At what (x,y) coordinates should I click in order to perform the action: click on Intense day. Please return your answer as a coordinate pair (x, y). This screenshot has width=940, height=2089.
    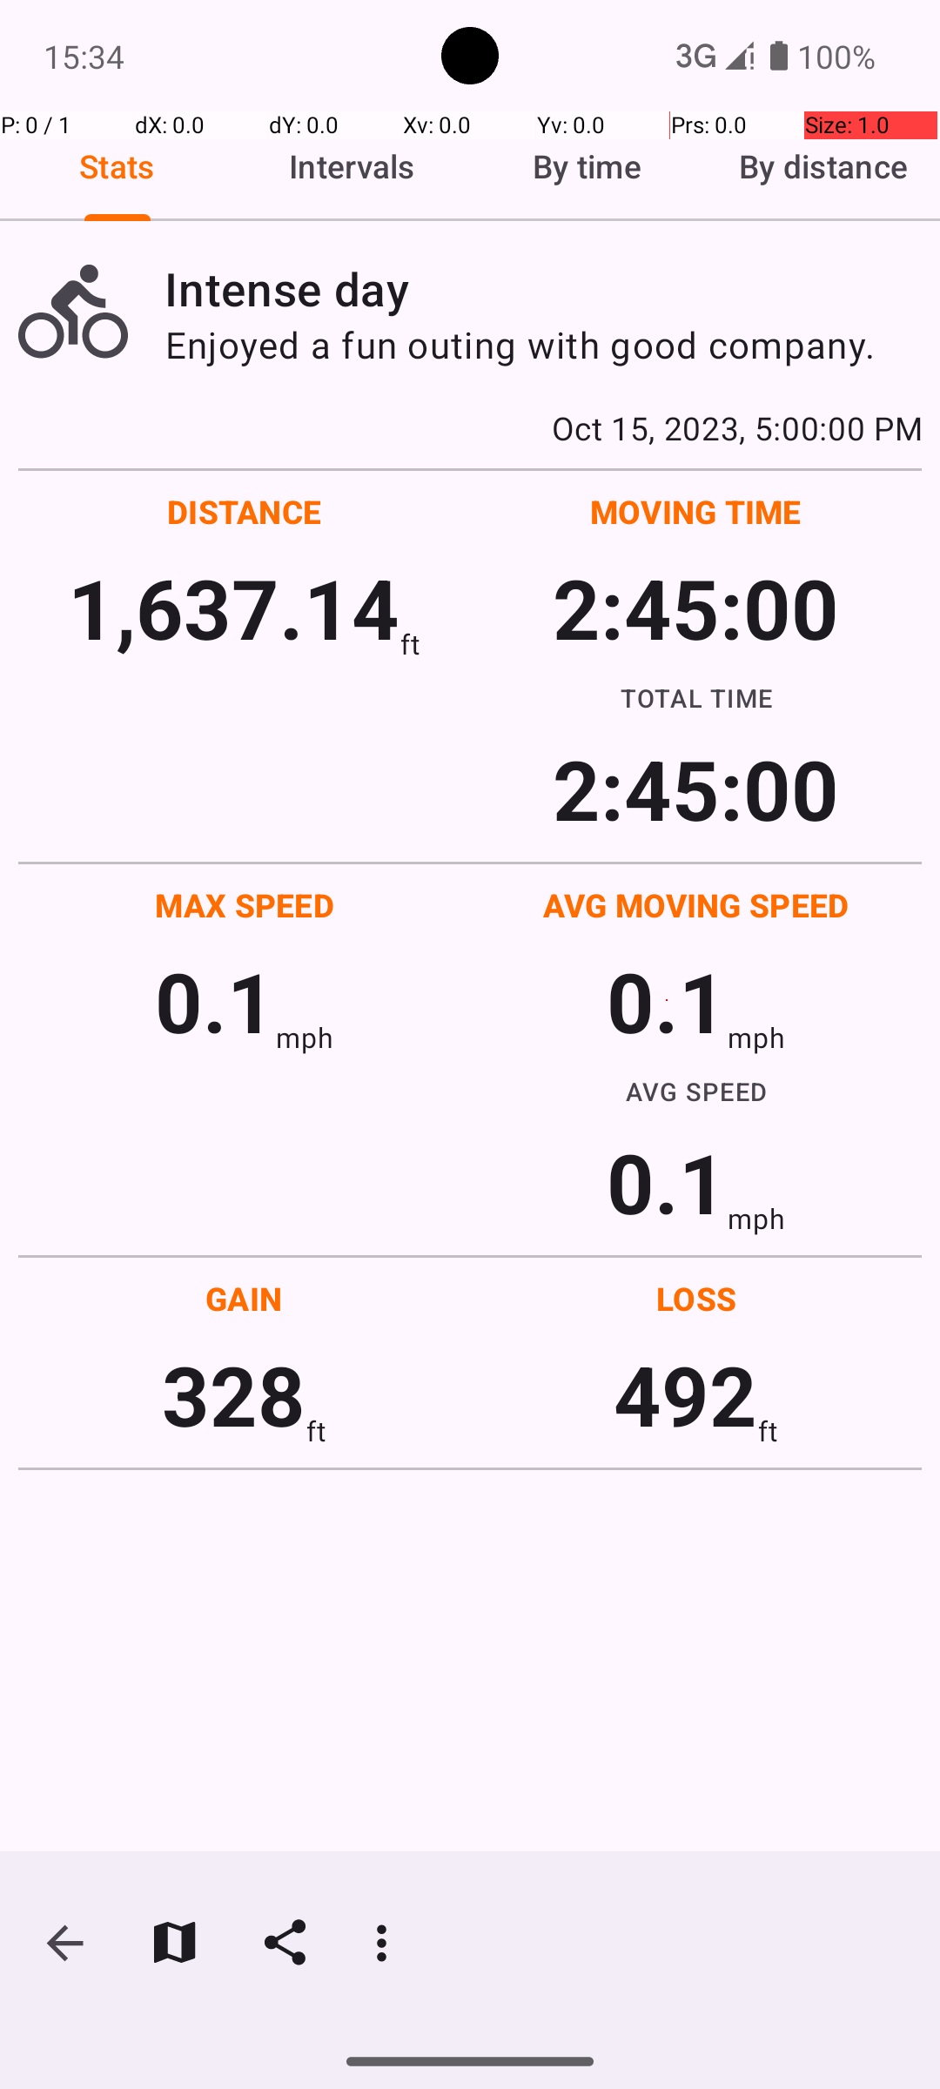
    Looking at the image, I should click on (543, 289).